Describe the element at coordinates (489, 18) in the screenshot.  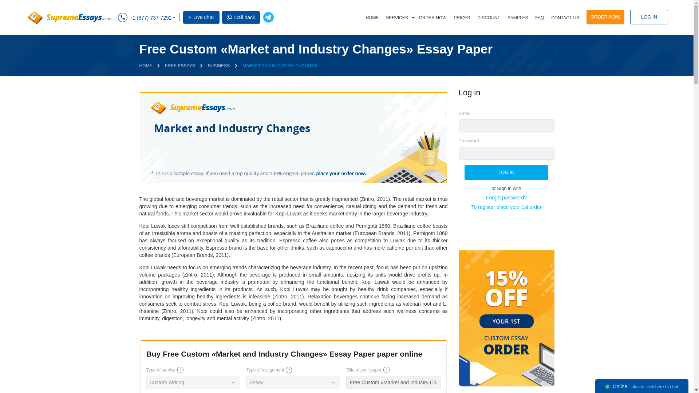
I see `DISCOUNT` at that location.